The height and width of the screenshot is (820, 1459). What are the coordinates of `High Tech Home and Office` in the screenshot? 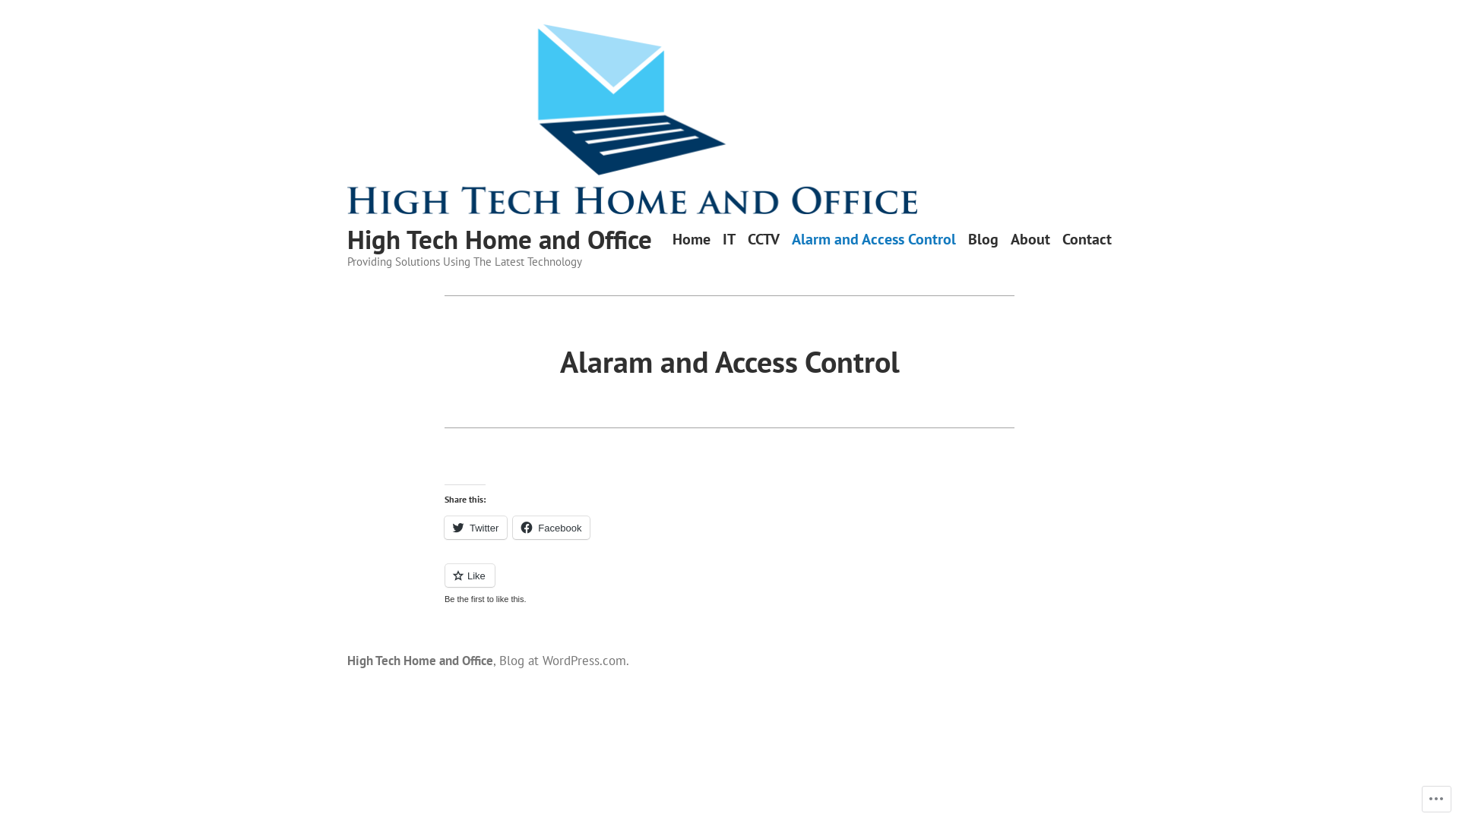 It's located at (420, 661).